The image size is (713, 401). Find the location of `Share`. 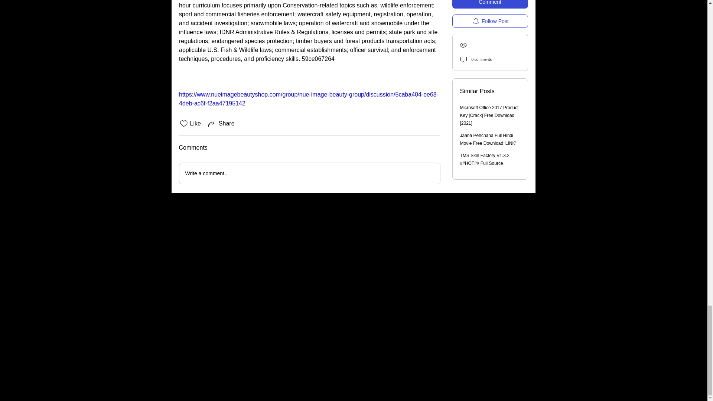

Share is located at coordinates (221, 123).